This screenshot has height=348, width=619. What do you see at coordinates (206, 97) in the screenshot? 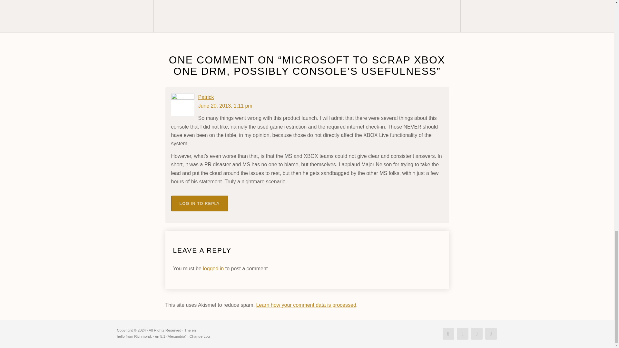
I see `Patrick` at bounding box center [206, 97].